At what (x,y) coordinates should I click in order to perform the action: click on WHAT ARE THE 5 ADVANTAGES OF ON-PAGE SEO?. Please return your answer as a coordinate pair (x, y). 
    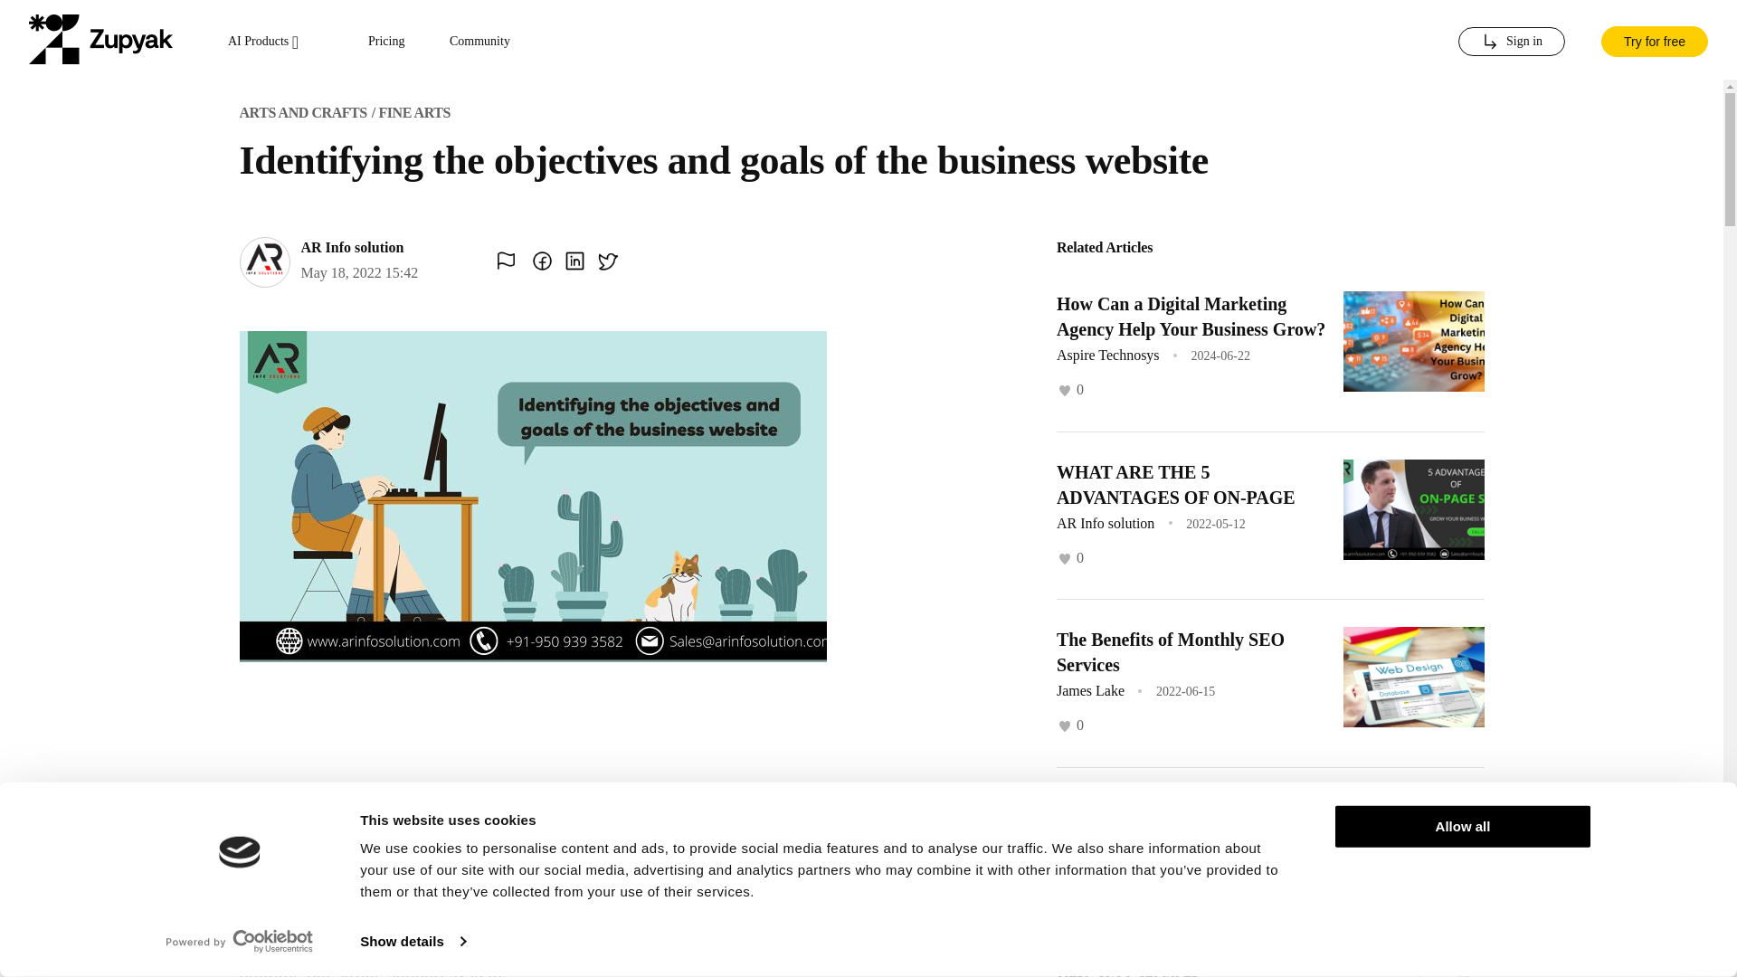
    Looking at the image, I should click on (1176, 496).